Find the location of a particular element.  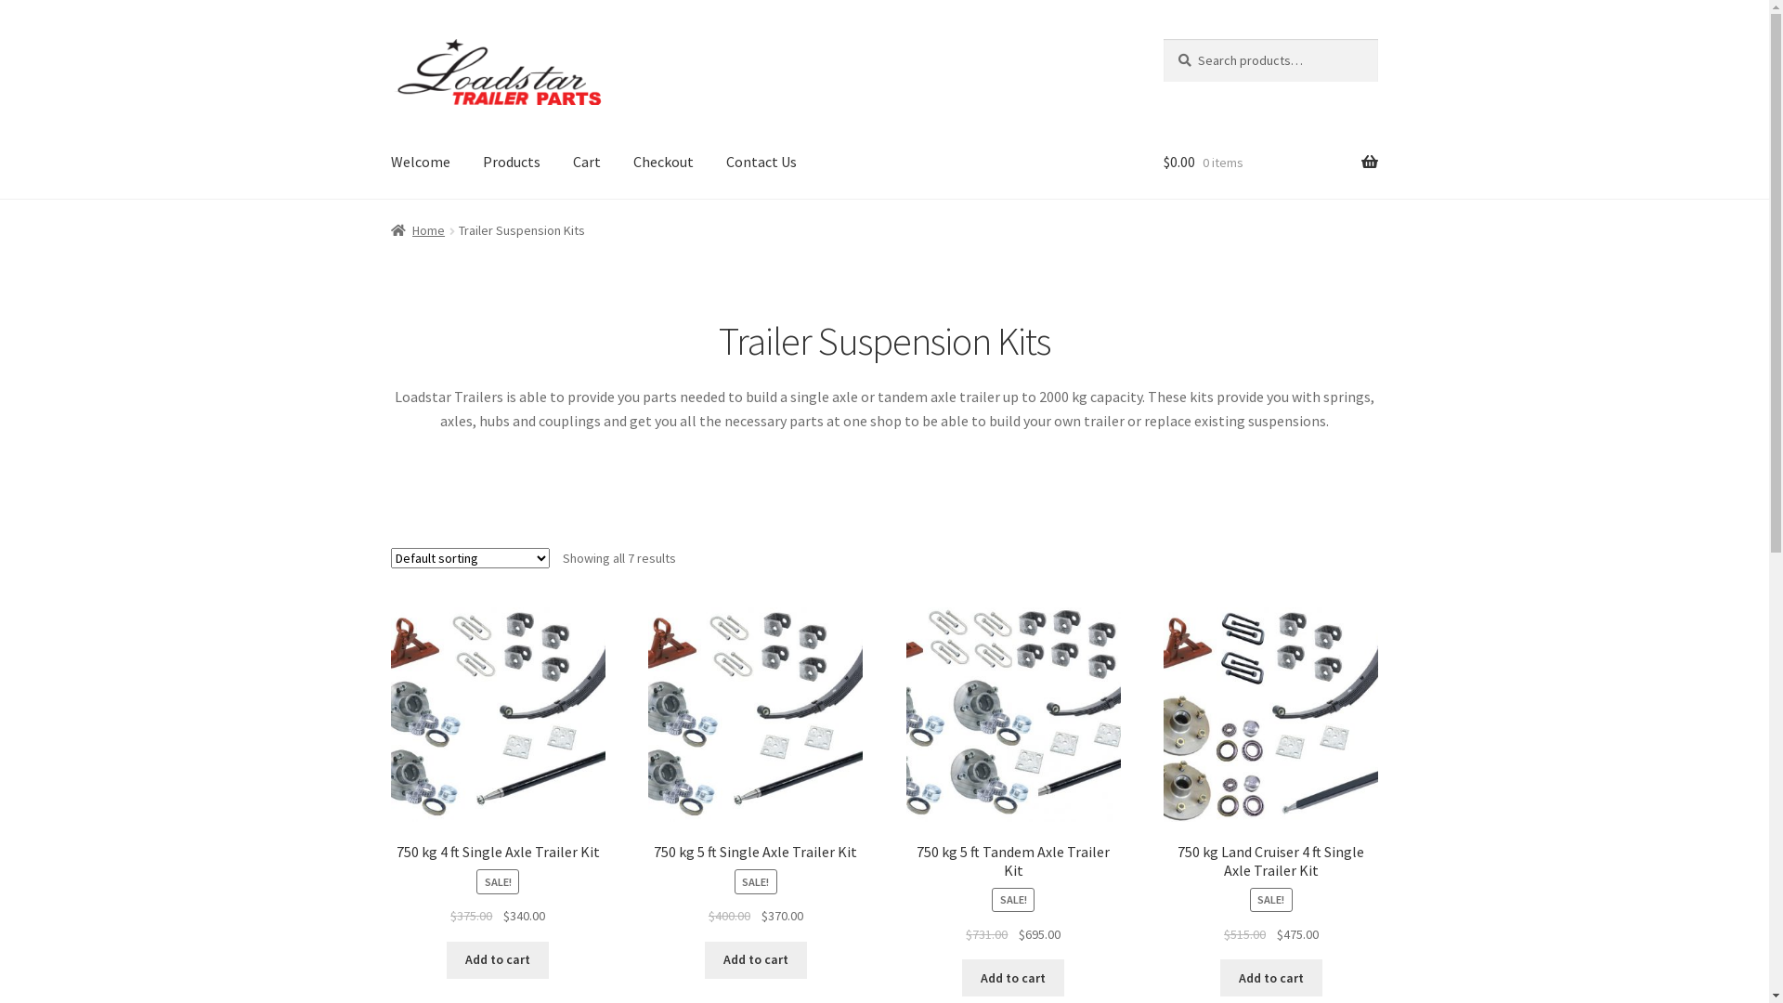

Welcome is located at coordinates (421, 163).